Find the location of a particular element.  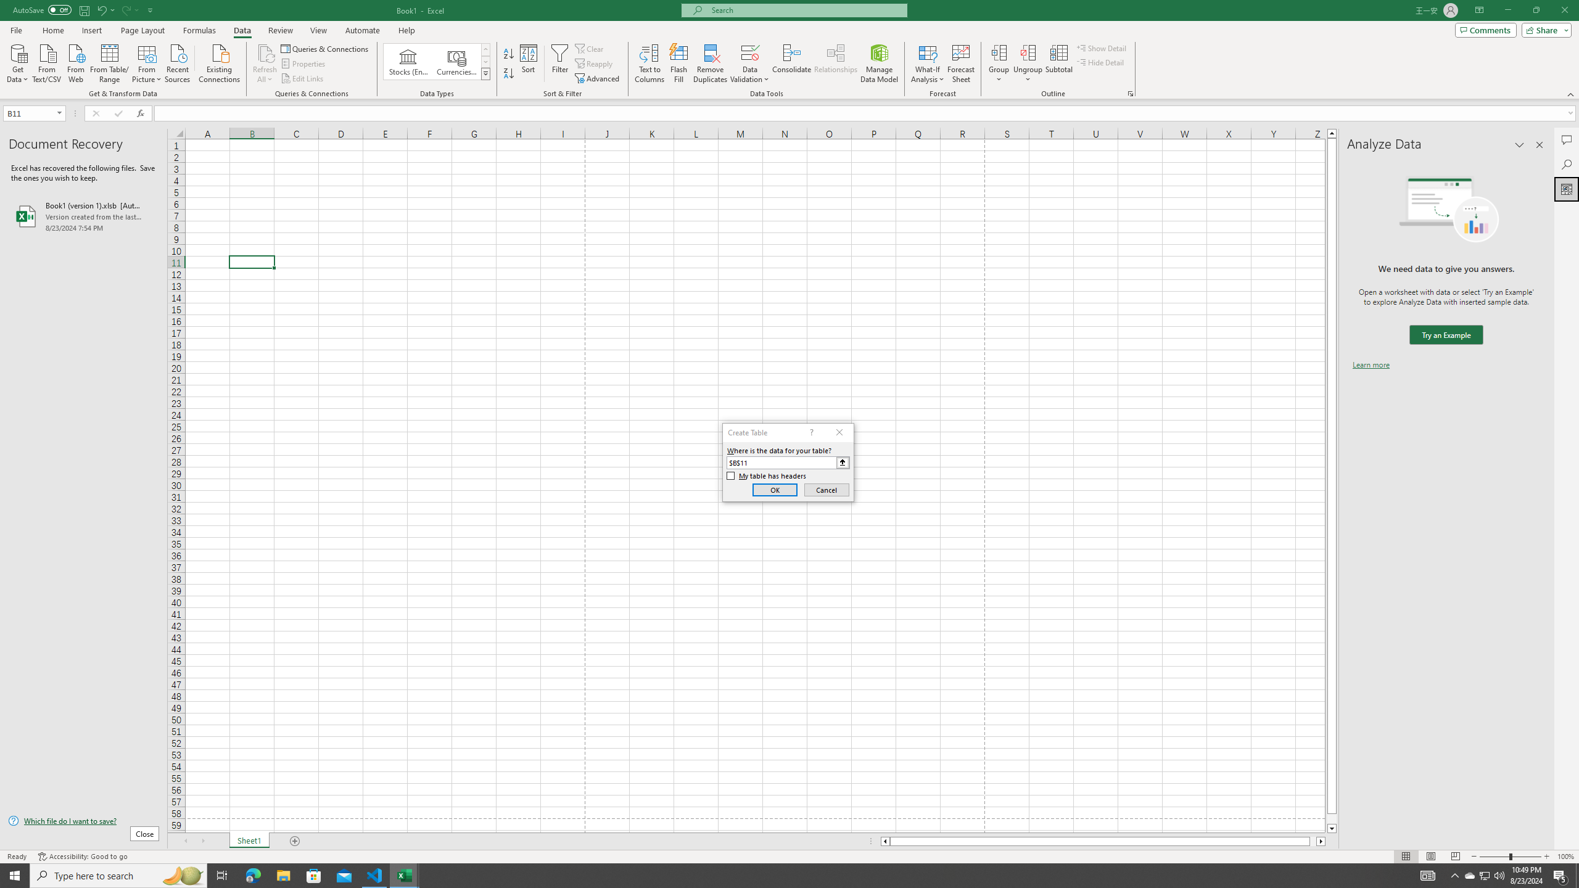

Filter is located at coordinates (559, 64).